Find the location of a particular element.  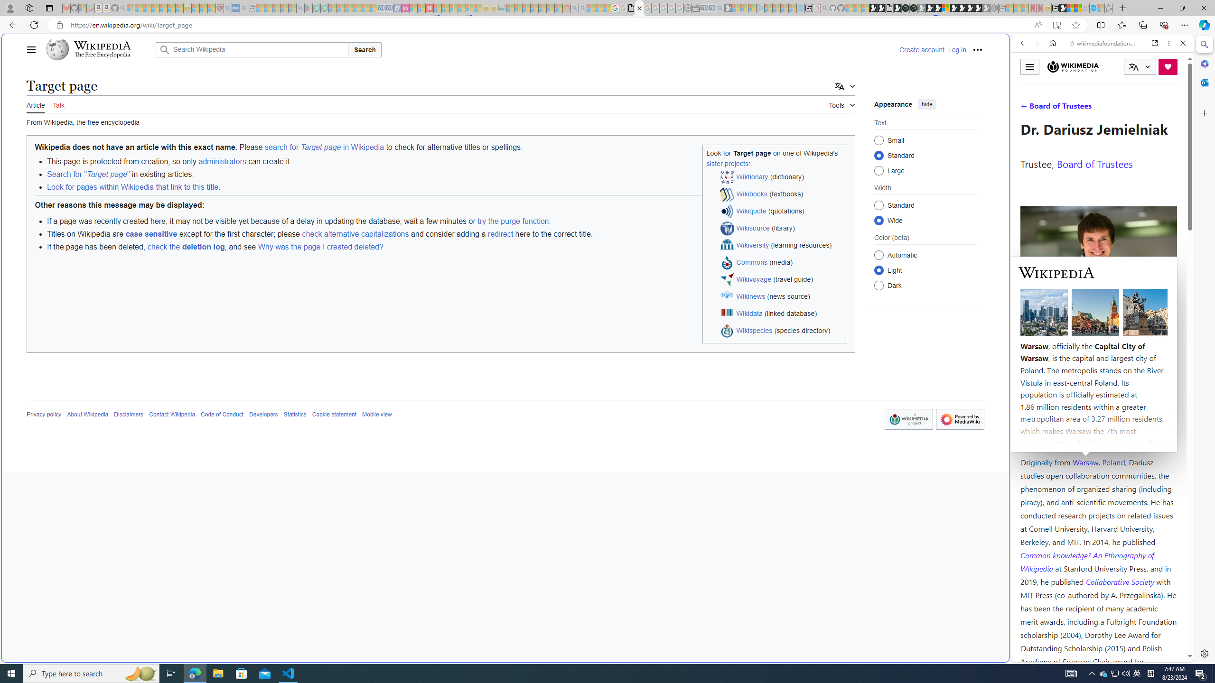

New Report Confirms 2023 Was Record Hot | Watch - Sleeping is located at coordinates (163, 8).